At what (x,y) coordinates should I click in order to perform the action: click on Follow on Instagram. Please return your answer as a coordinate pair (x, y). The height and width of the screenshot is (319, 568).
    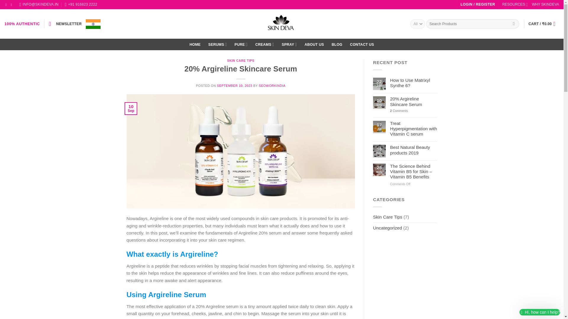
    Looking at the image, I should click on (12, 4).